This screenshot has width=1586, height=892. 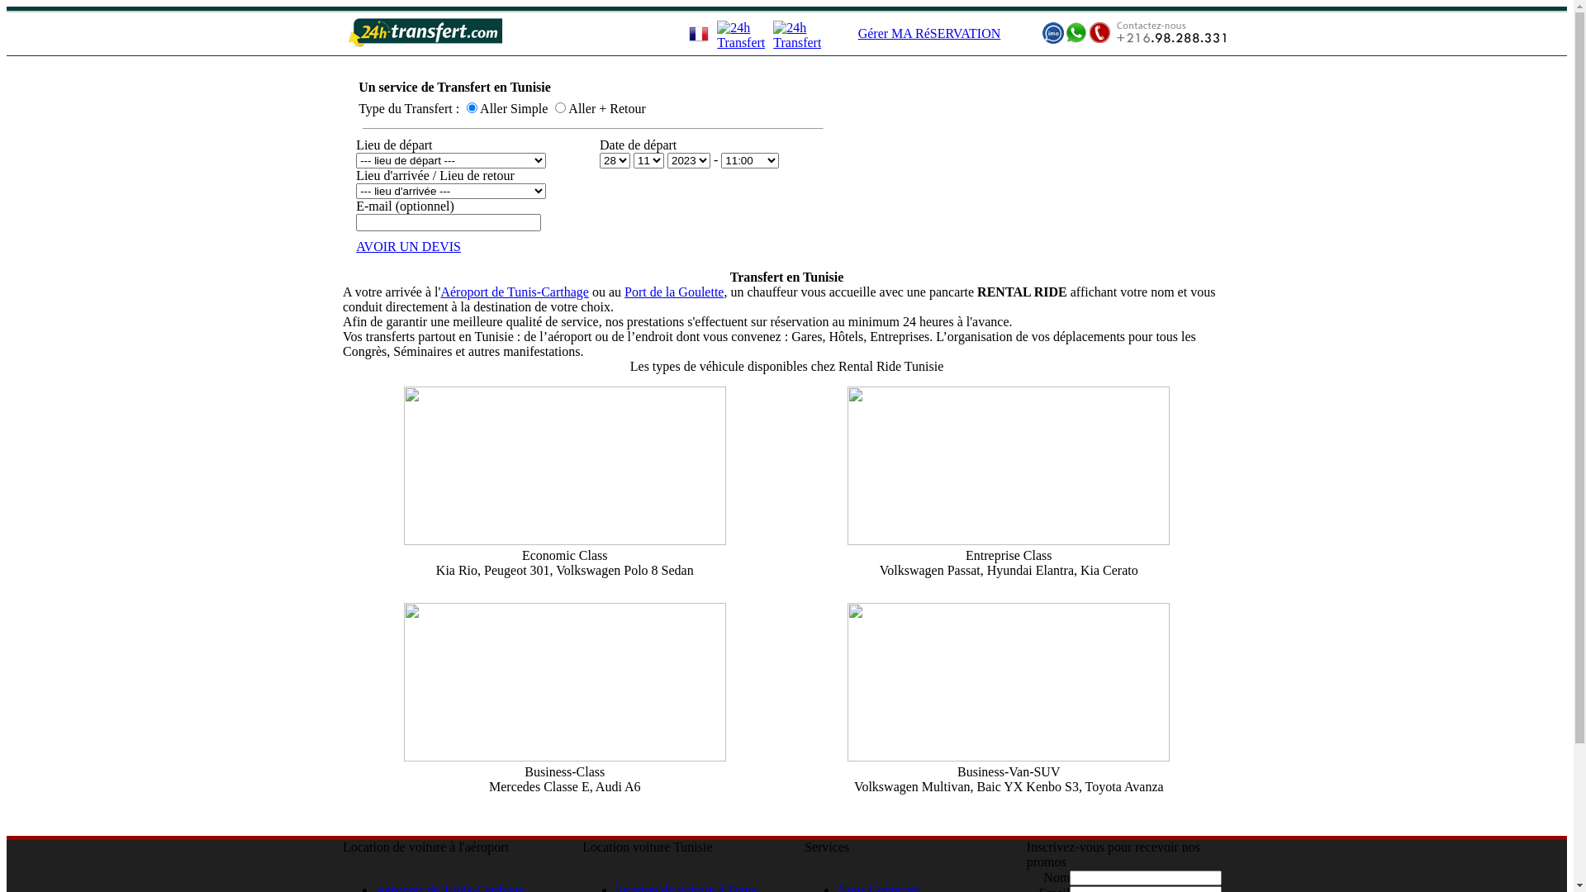 What do you see at coordinates (408, 246) in the screenshot?
I see `AVOIR UN DEVIS` at bounding box center [408, 246].